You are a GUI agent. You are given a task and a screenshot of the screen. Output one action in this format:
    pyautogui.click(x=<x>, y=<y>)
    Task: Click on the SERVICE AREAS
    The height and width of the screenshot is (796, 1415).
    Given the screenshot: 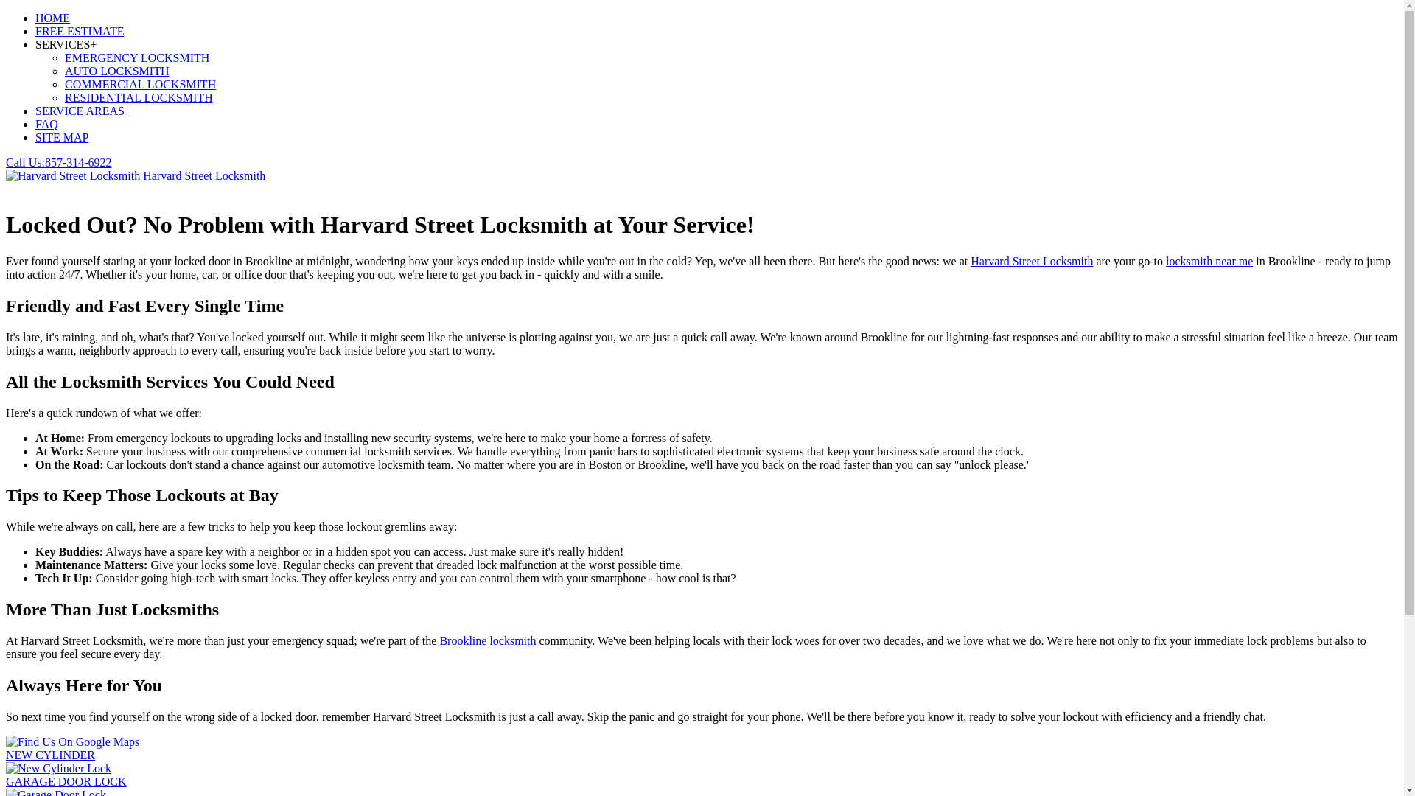 What is the action you would take?
    pyautogui.click(x=80, y=111)
    